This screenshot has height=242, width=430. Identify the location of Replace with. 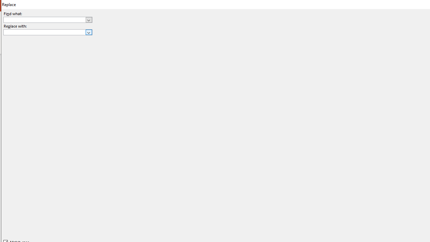
(44, 32).